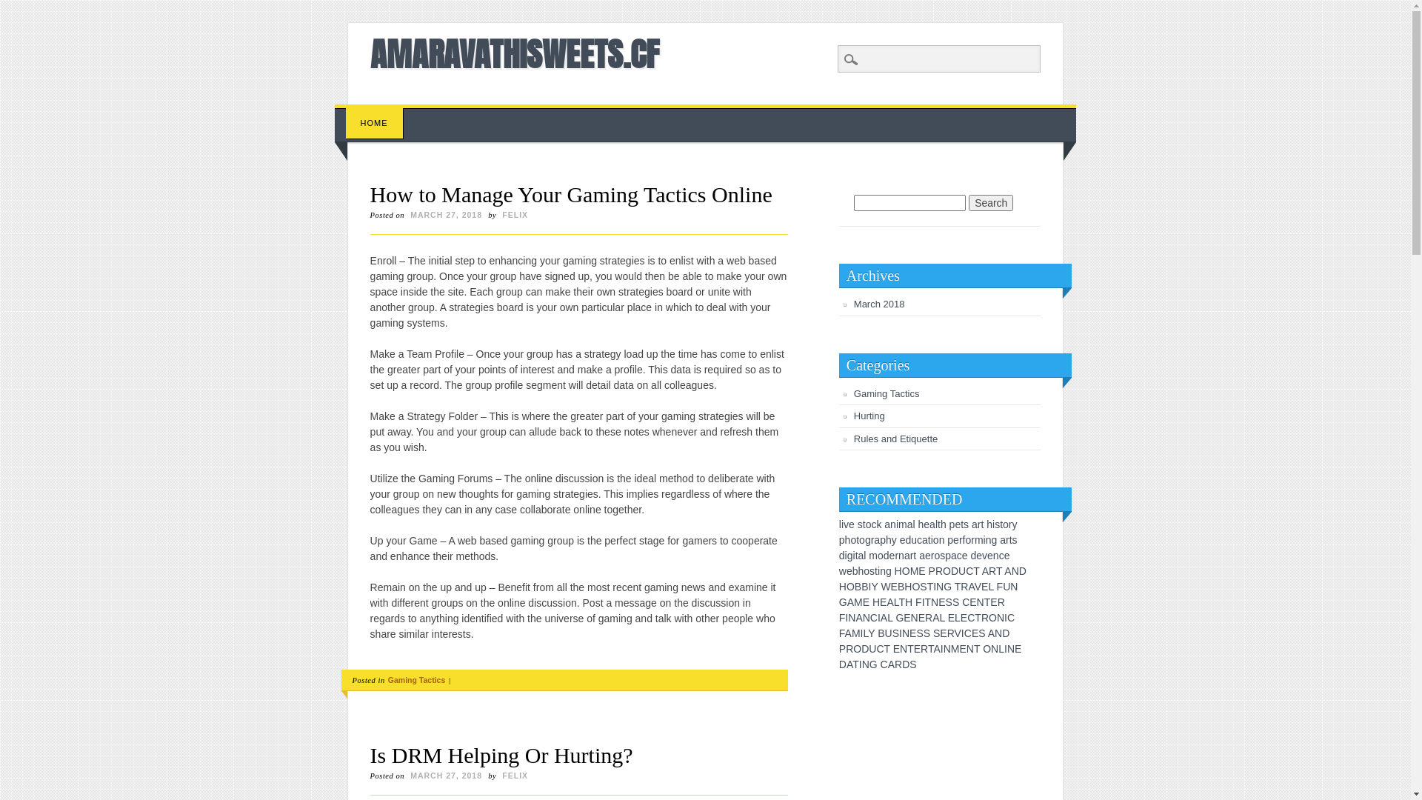 This screenshot has width=1422, height=800. What do you see at coordinates (1003, 540) in the screenshot?
I see `a` at bounding box center [1003, 540].